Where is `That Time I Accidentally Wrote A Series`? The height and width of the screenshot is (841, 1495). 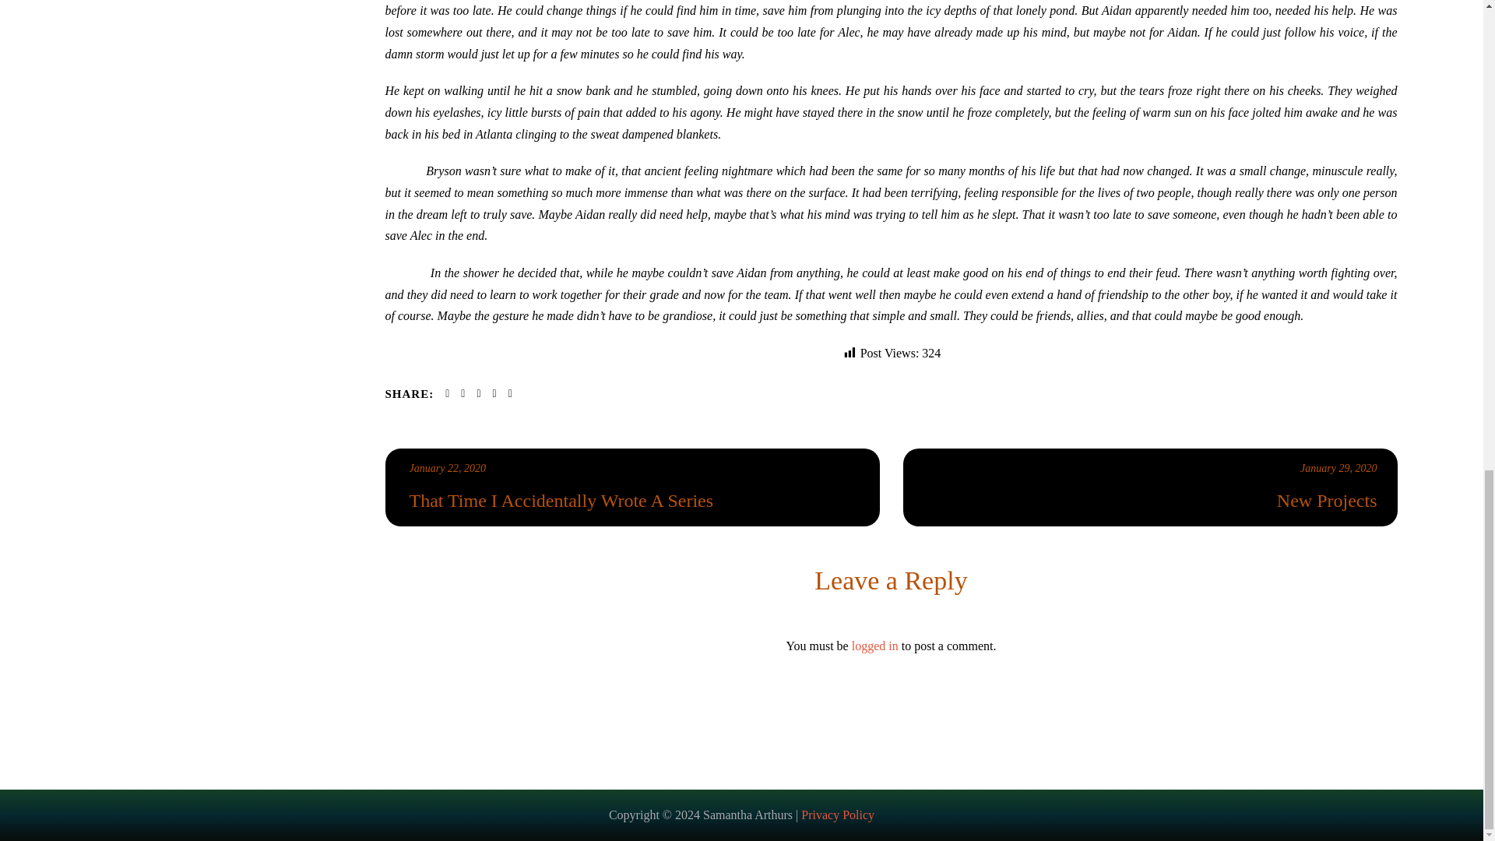 That Time I Accidentally Wrote A Series is located at coordinates (448, 469).